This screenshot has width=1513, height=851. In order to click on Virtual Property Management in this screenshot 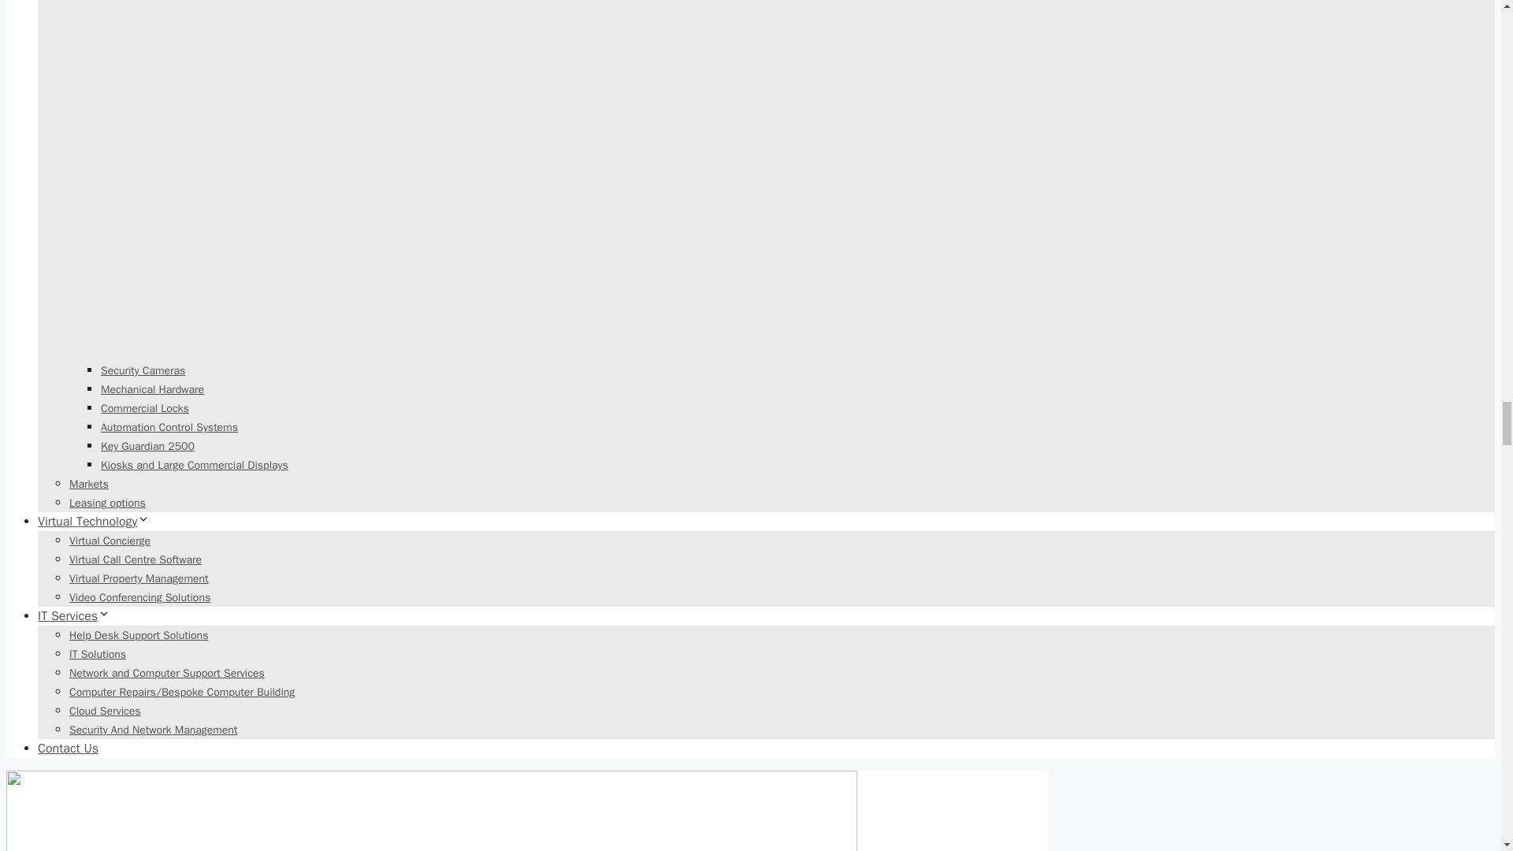, I will do `click(139, 578)`.